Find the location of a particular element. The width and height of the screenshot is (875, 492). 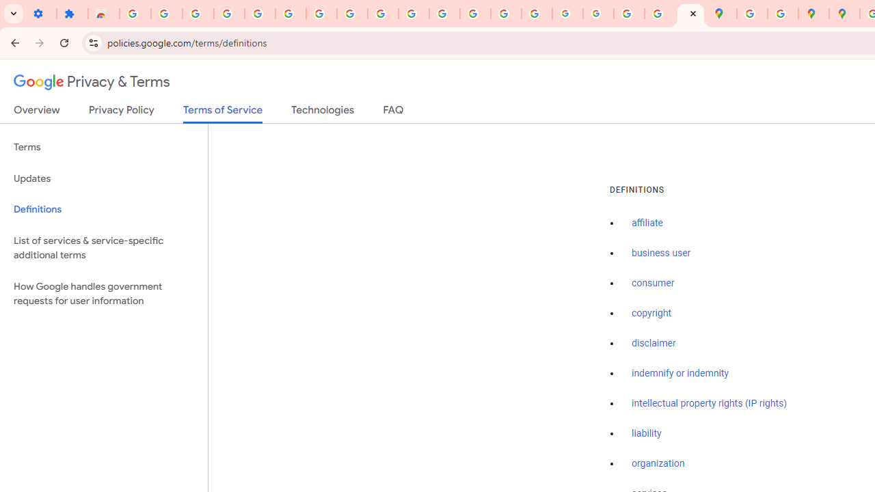

intellectual property rights (IP rights) is located at coordinates (710, 403).